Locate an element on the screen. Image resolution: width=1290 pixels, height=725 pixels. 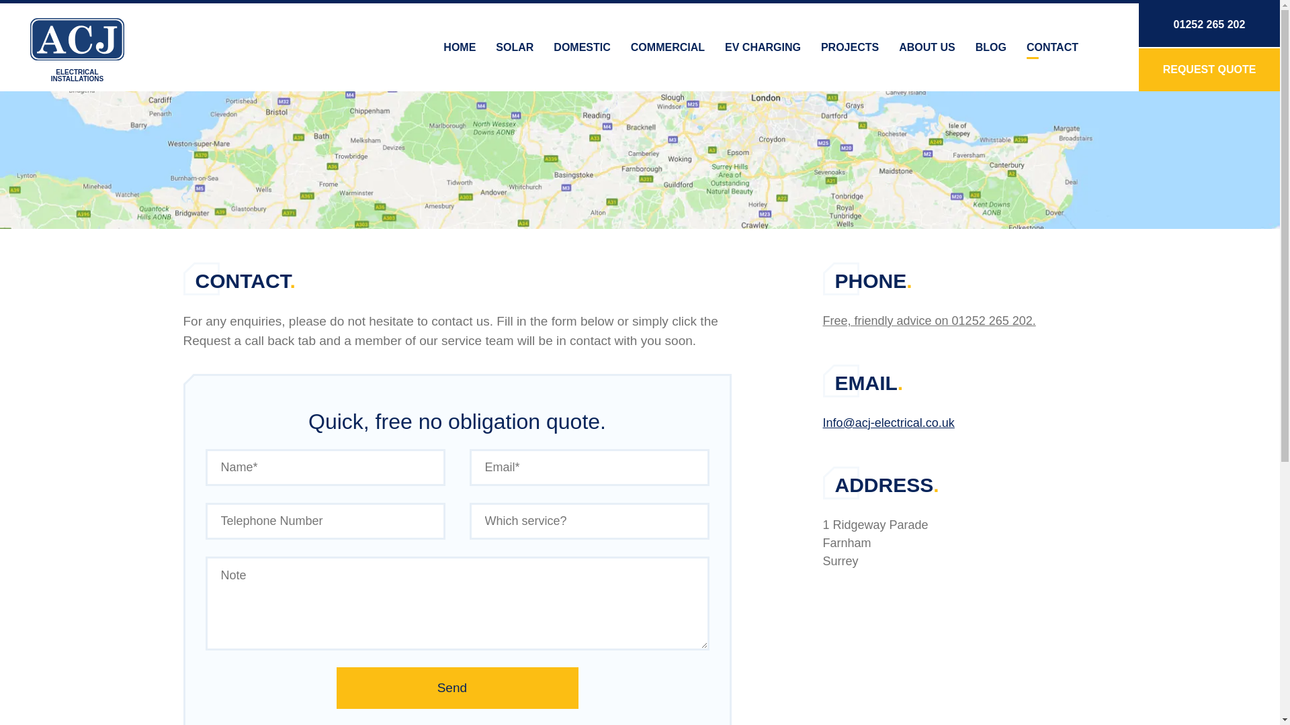
BLOG is located at coordinates (990, 47).